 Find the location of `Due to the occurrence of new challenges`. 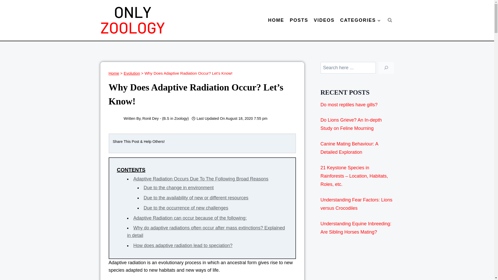

Due to the occurrence of new challenges is located at coordinates (186, 208).